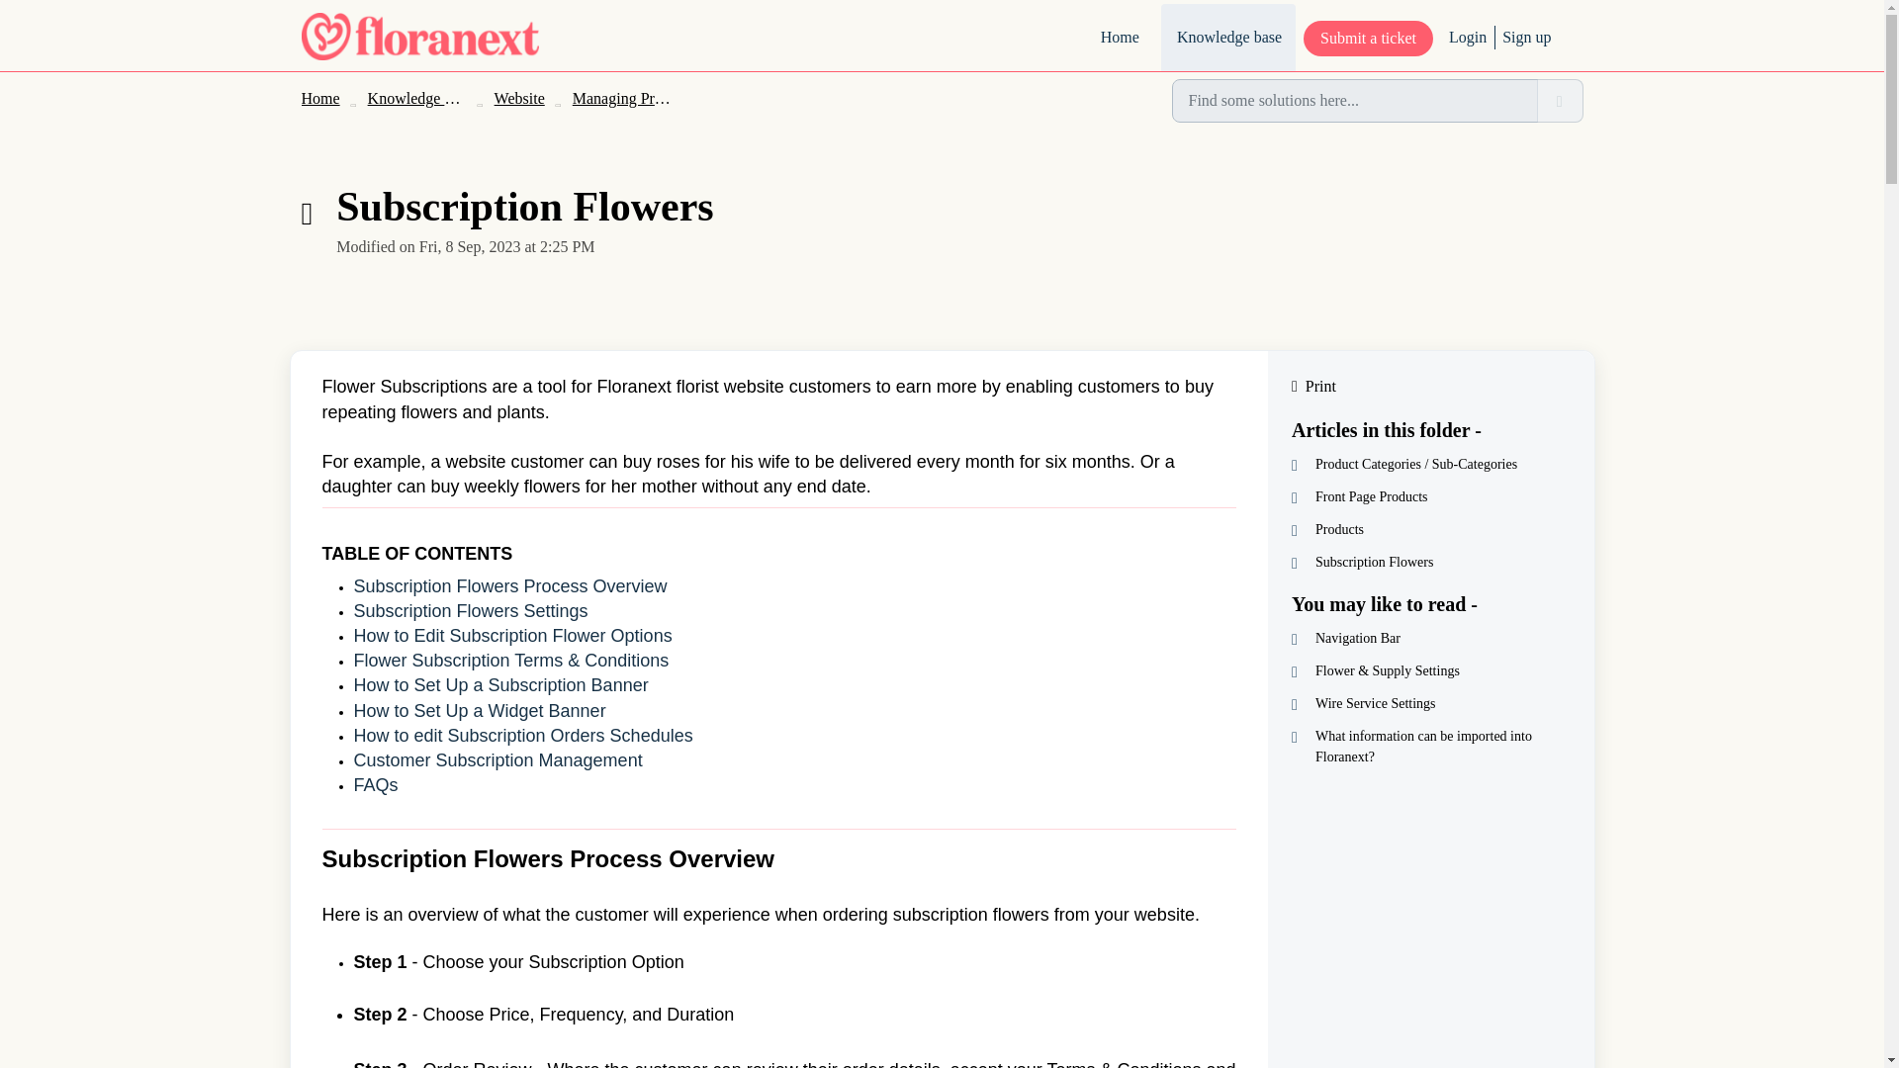 Image resolution: width=1899 pixels, height=1068 pixels. What do you see at coordinates (1118, 38) in the screenshot?
I see `Home` at bounding box center [1118, 38].